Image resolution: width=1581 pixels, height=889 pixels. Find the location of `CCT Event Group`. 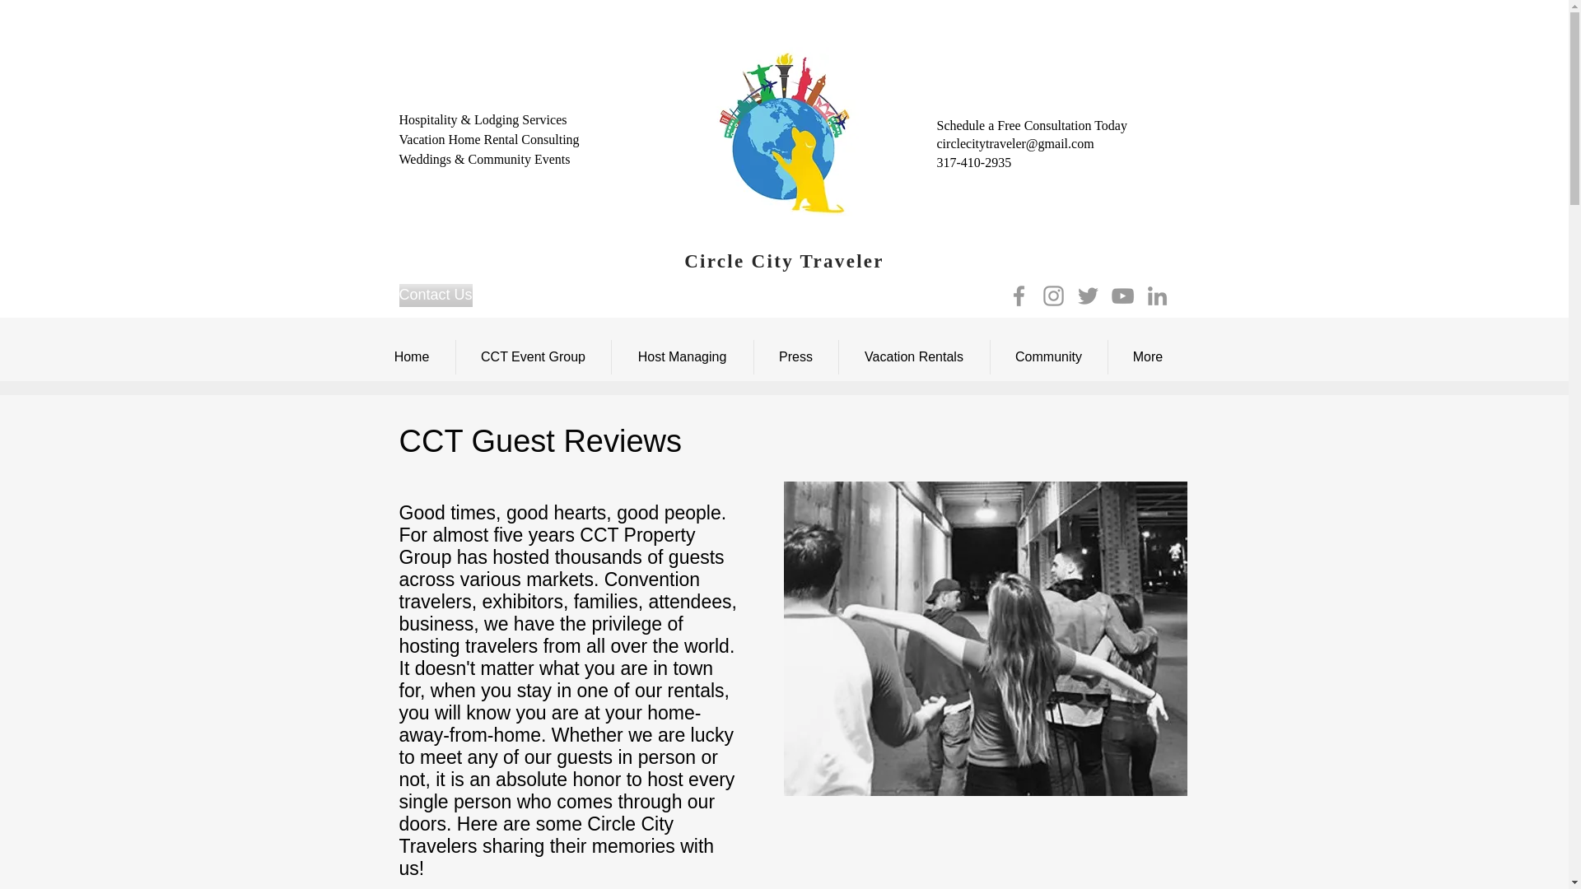

CCT Event Group is located at coordinates (534, 356).